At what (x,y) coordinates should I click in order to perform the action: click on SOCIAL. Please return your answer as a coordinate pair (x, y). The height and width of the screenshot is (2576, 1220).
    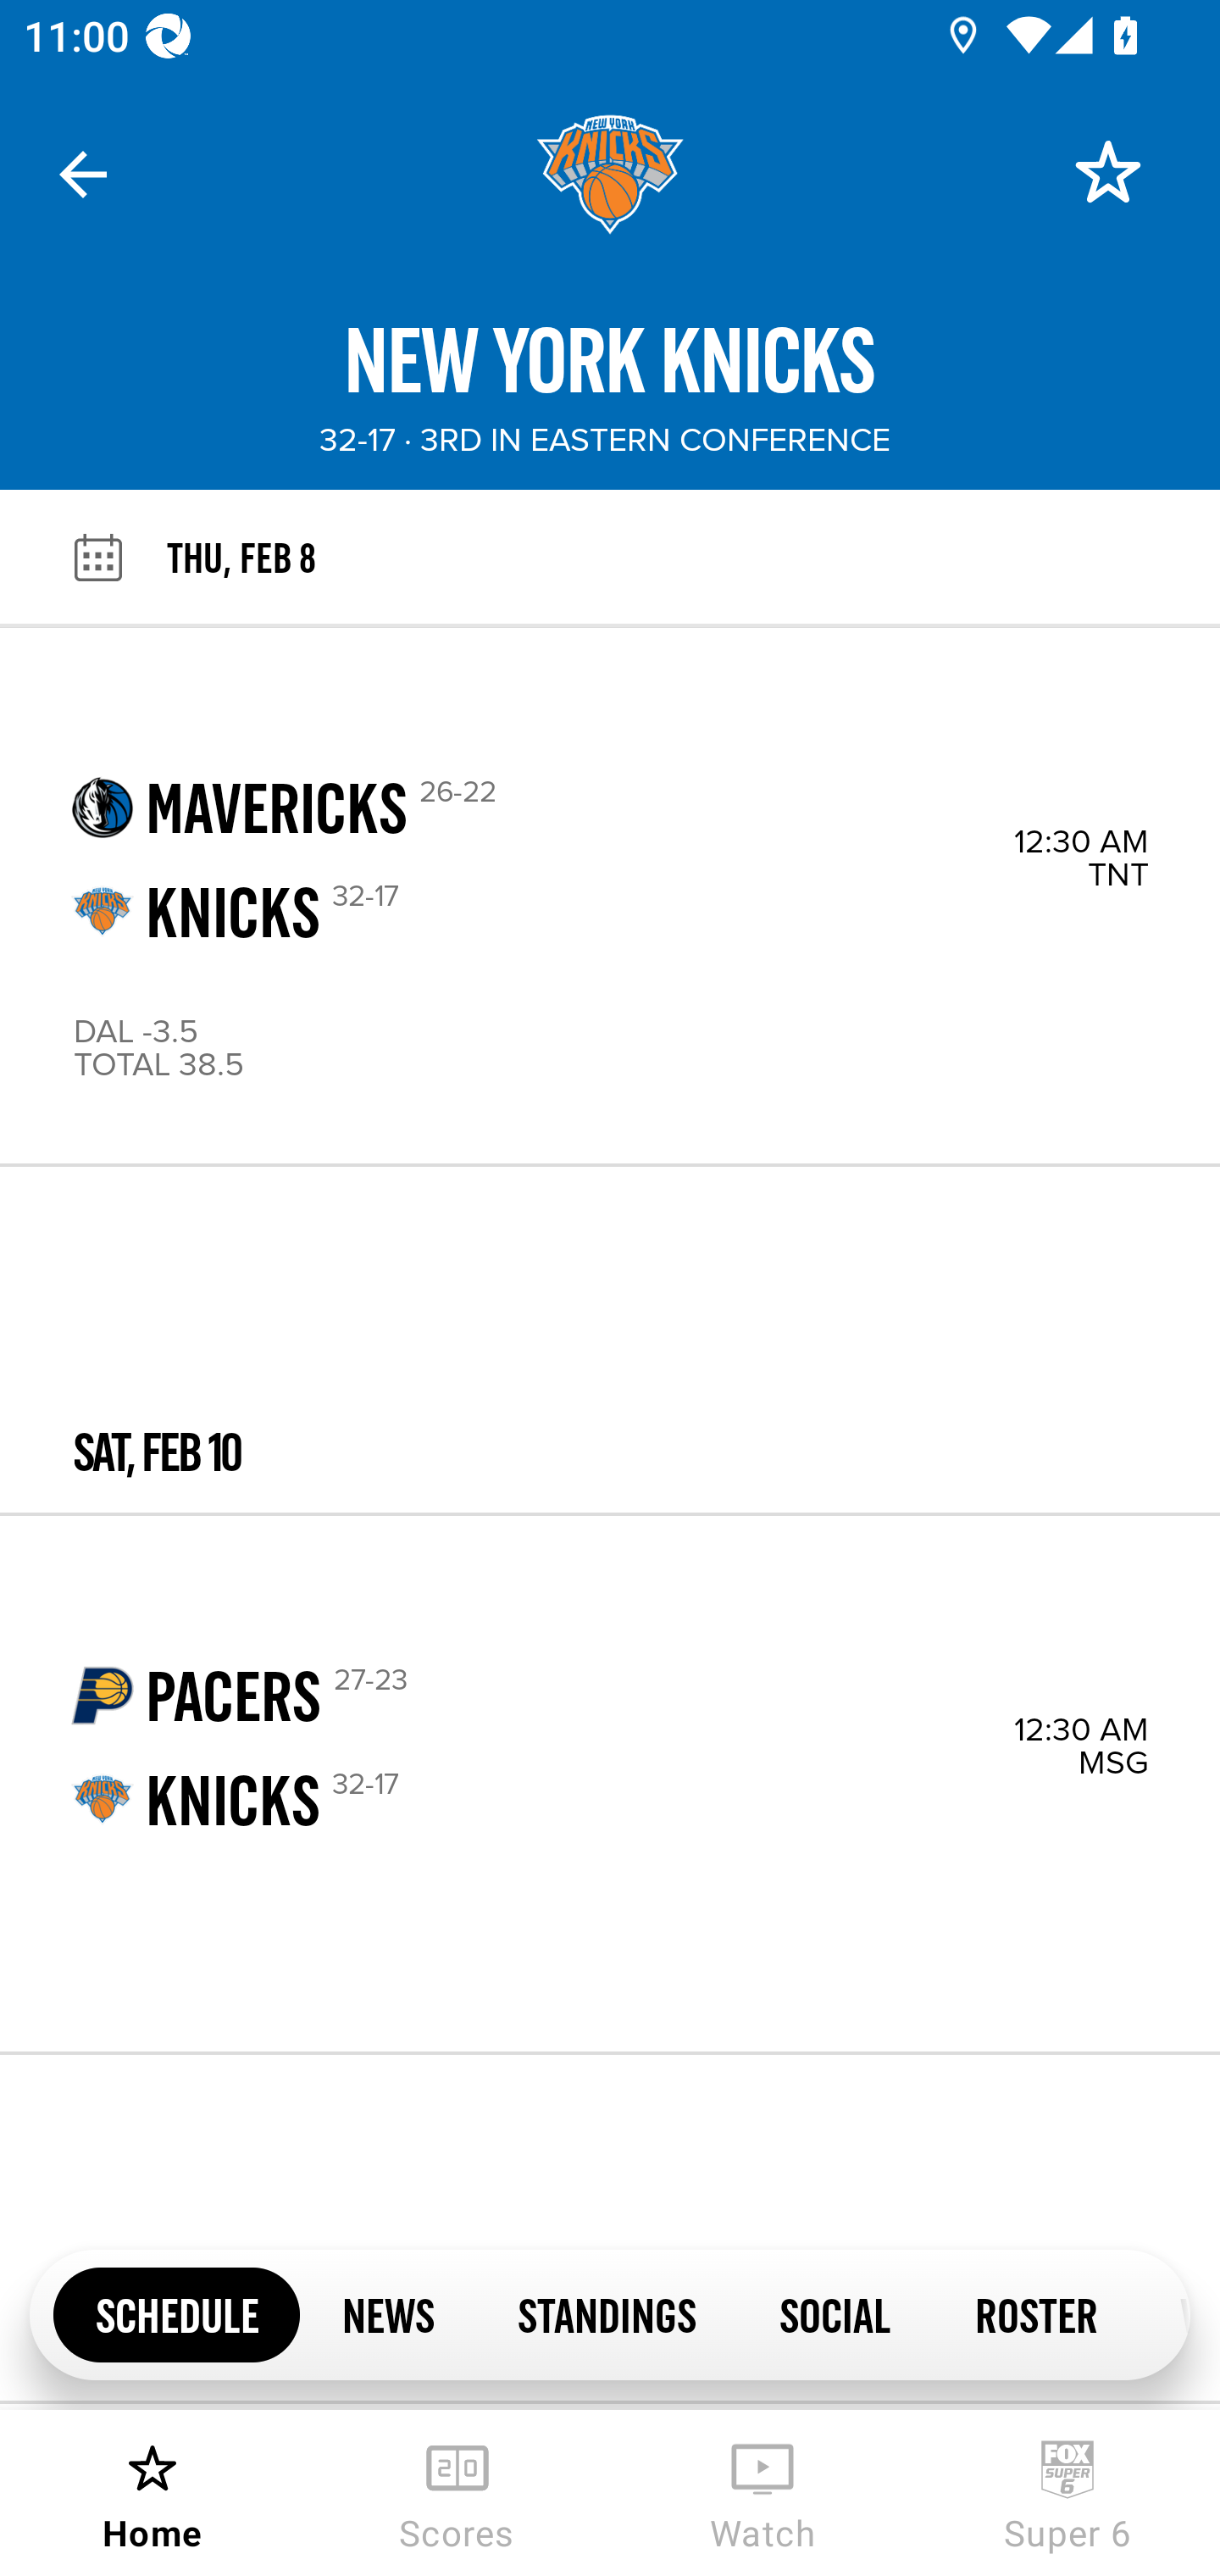
    Looking at the image, I should click on (835, 2313).